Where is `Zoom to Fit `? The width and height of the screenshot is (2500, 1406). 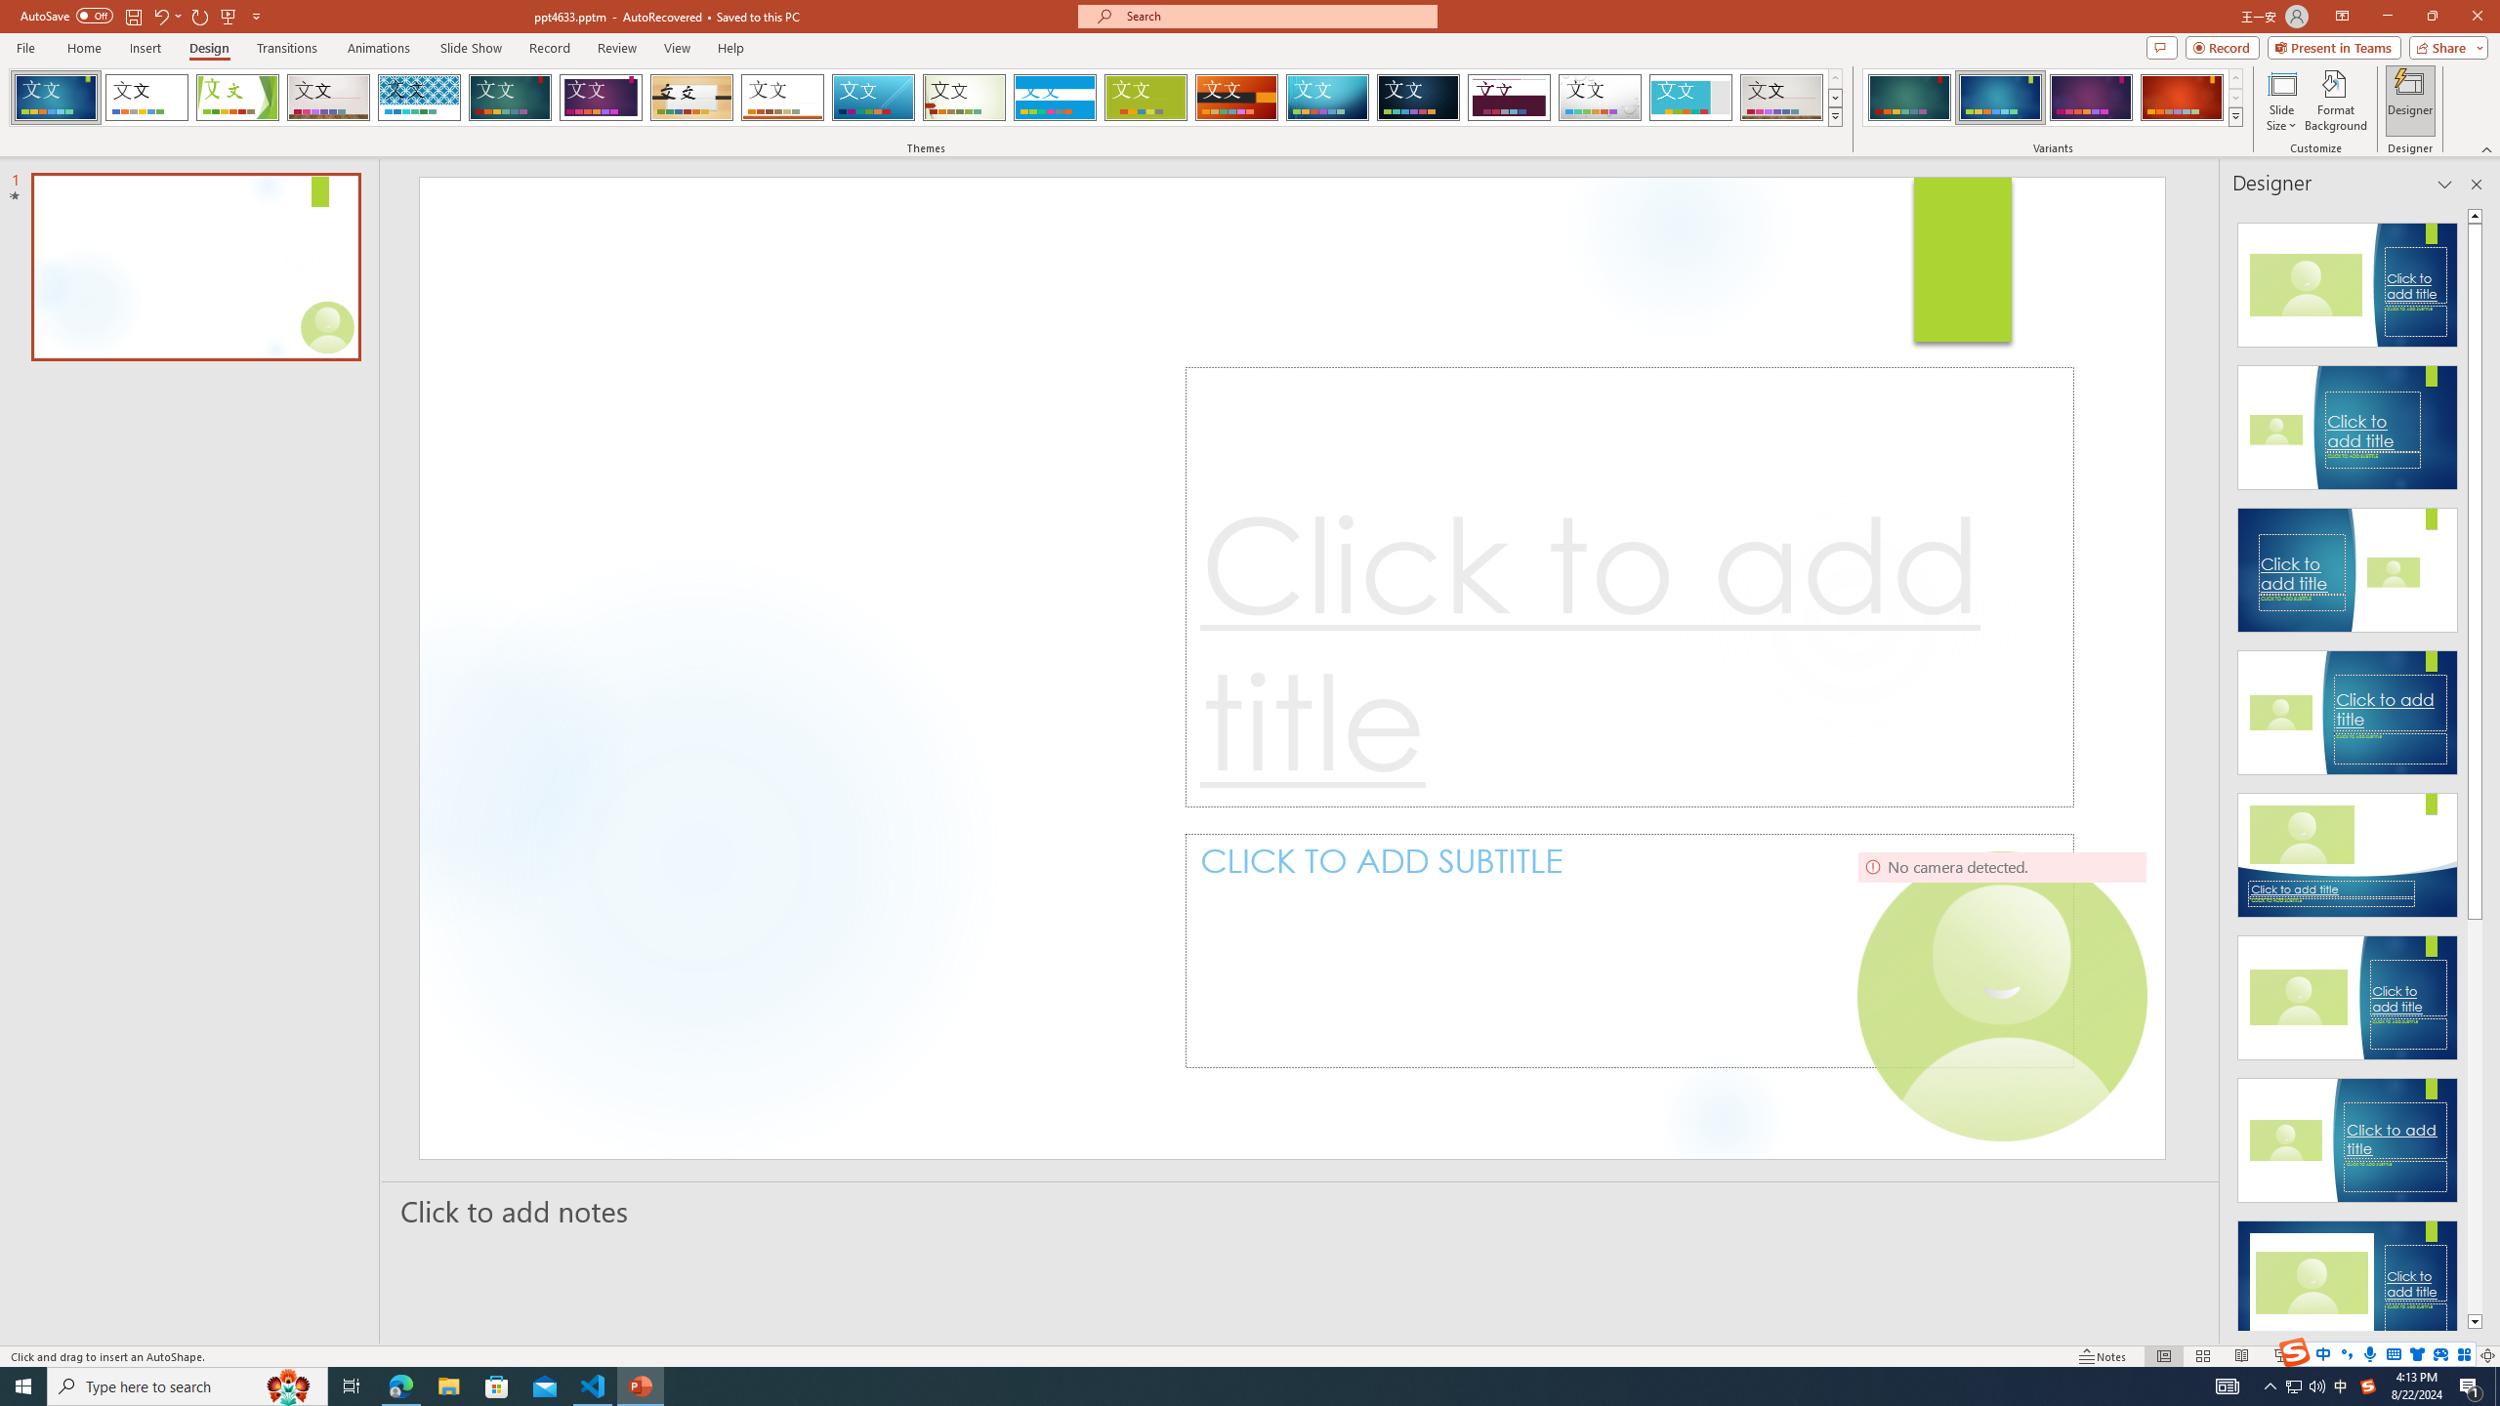 Zoom to Fit  is located at coordinates (2488, 1356).